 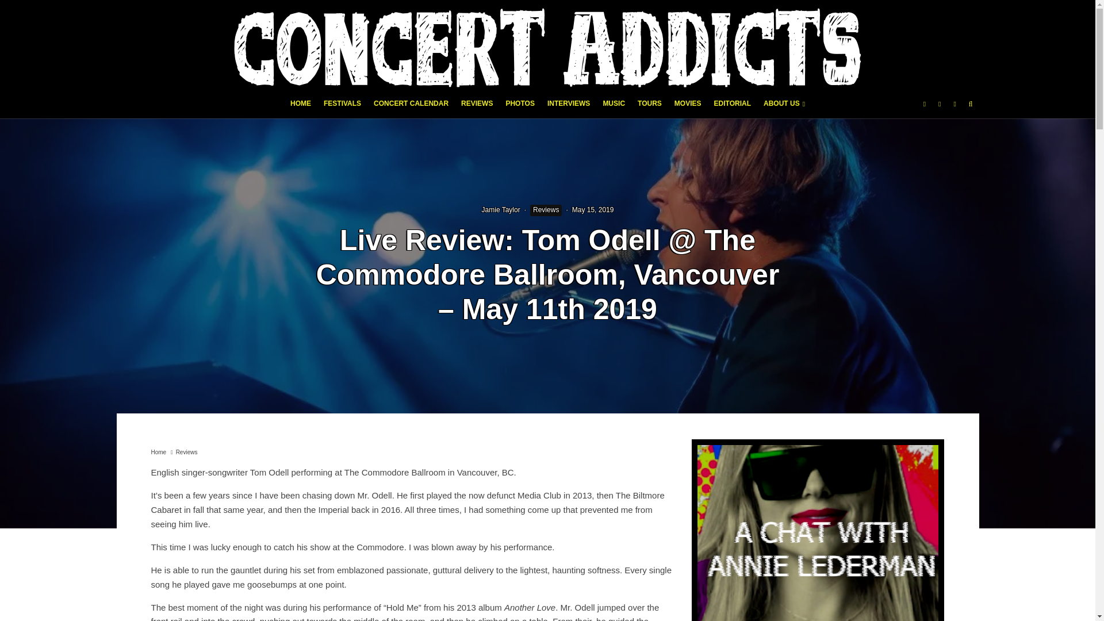 I want to click on FESTIVALS, so click(x=343, y=107).